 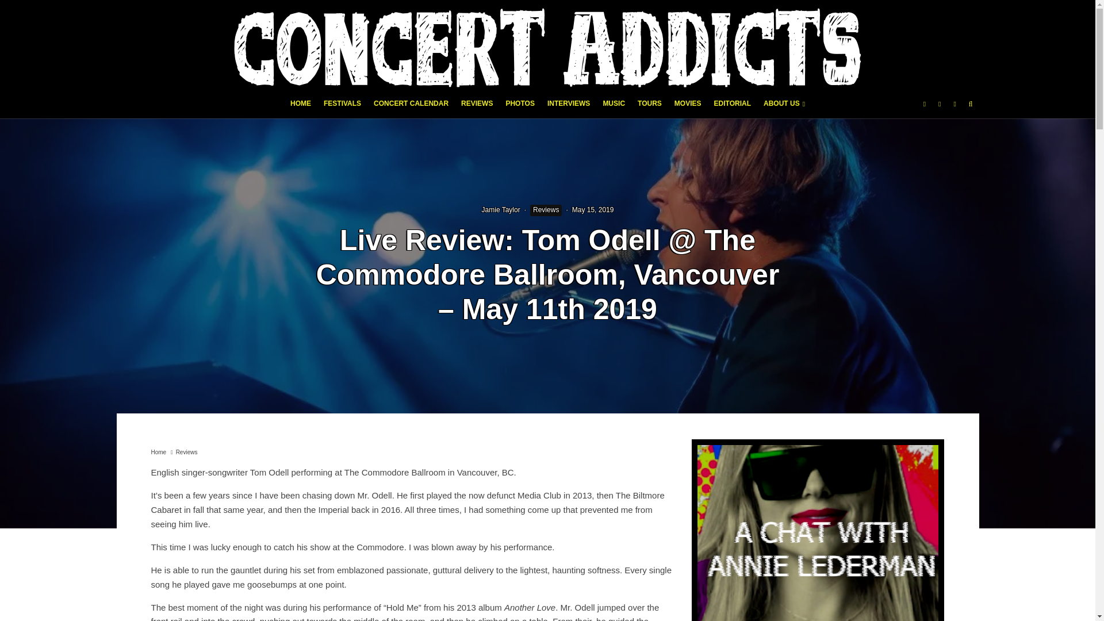 I want to click on FESTIVALS, so click(x=343, y=107).